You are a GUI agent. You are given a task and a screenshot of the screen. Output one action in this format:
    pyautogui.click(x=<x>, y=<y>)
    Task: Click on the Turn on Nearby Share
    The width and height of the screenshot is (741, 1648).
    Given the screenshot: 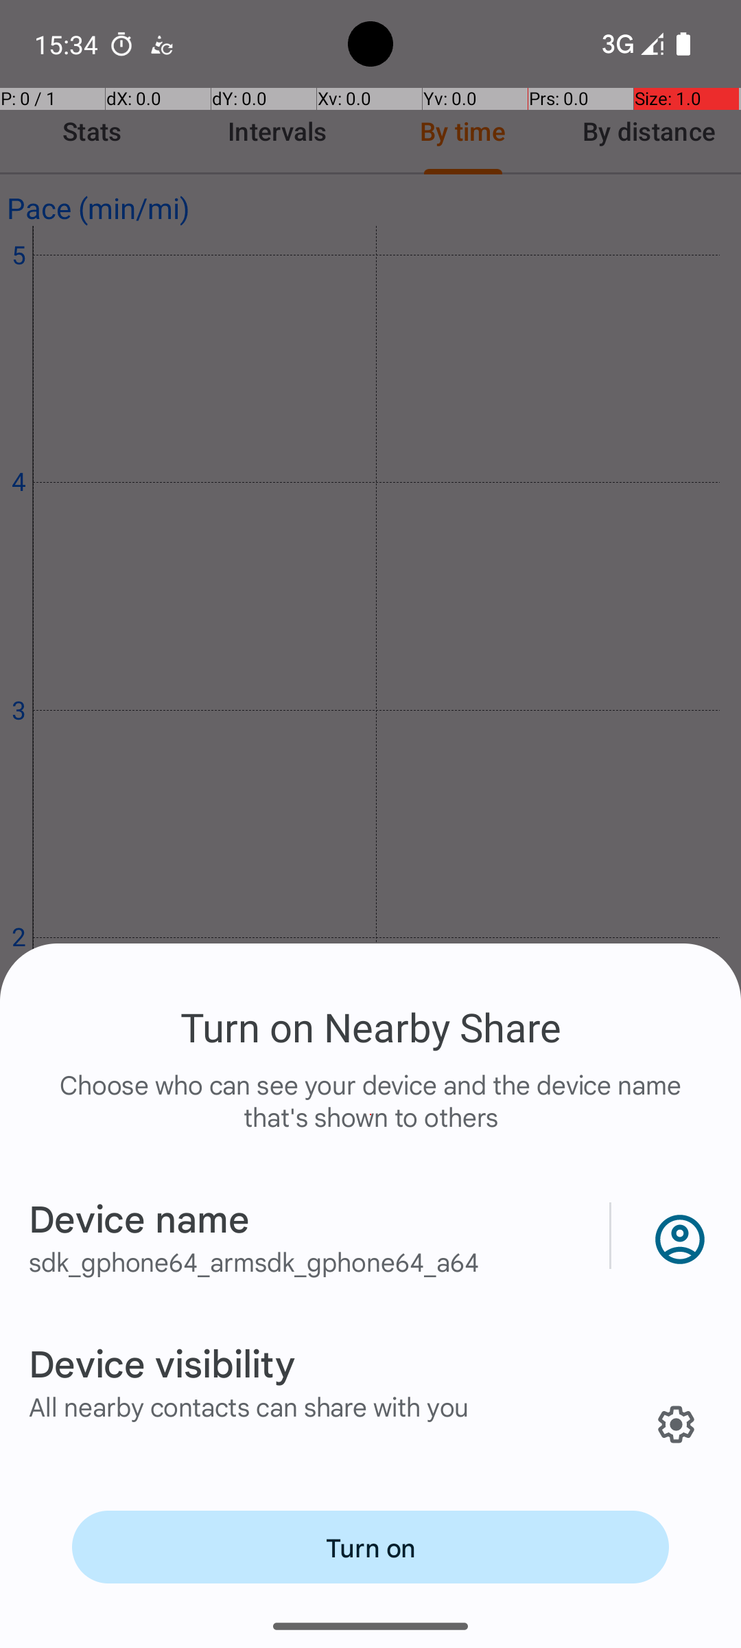 What is the action you would take?
    pyautogui.click(x=370, y=1027)
    